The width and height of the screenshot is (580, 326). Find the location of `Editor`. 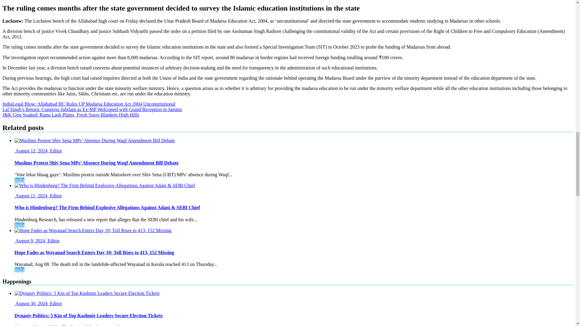

Editor is located at coordinates (55, 151).